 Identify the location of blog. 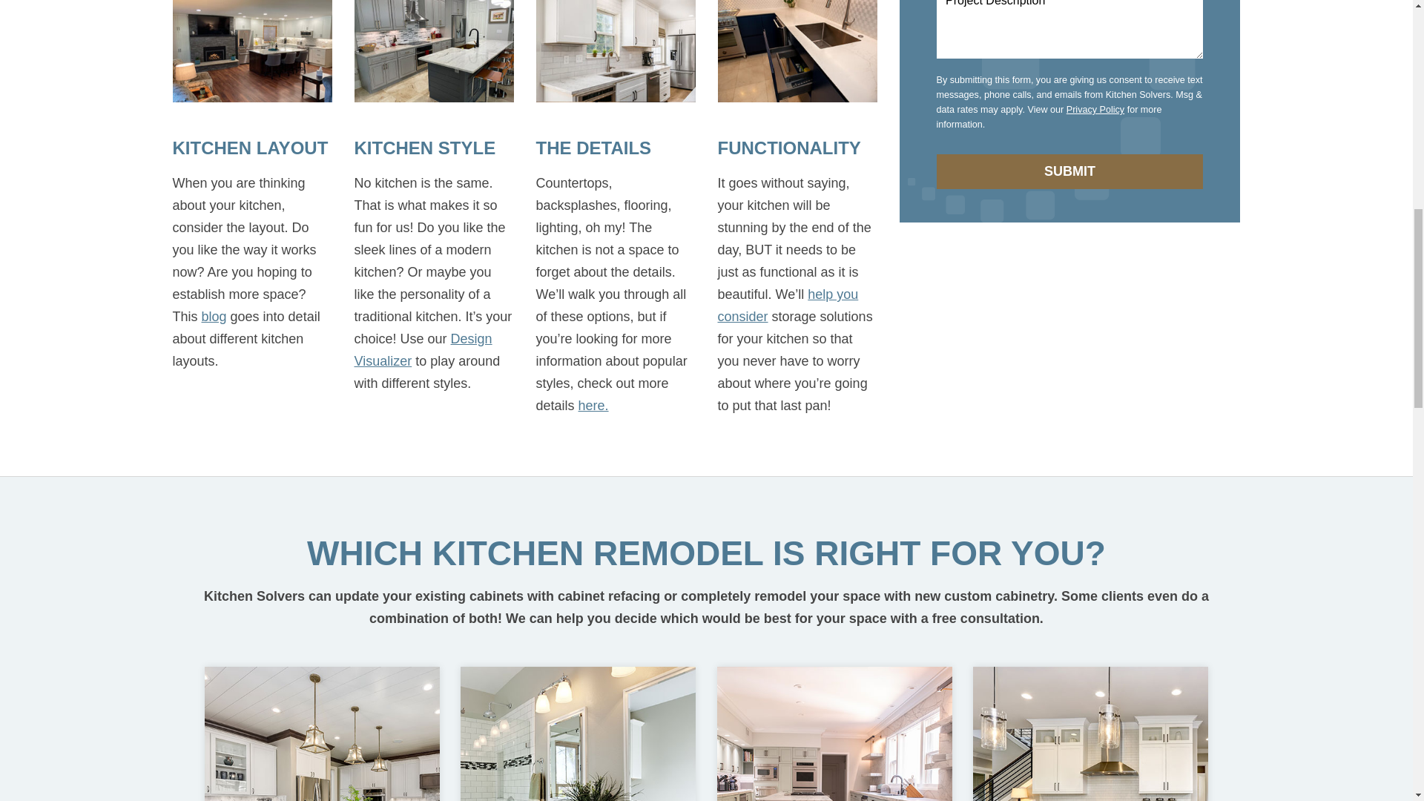
(214, 316).